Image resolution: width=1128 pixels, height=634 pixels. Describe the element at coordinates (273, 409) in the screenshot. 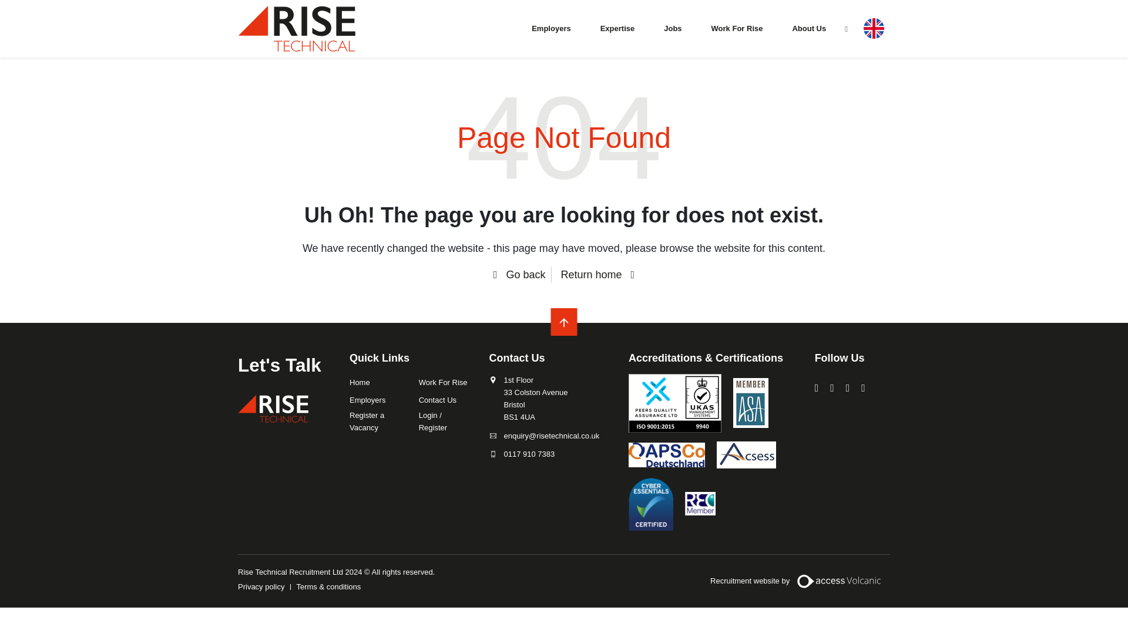

I see `Rise Technical Recruitment Ltd` at that location.